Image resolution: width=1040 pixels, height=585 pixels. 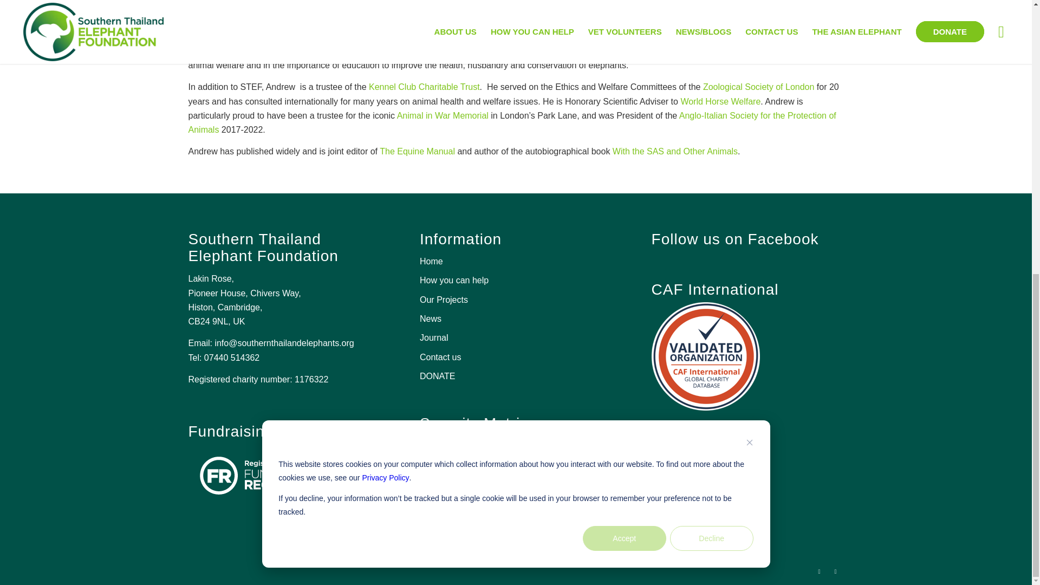 What do you see at coordinates (417, 152) in the screenshot?
I see `The Equine Manual` at bounding box center [417, 152].